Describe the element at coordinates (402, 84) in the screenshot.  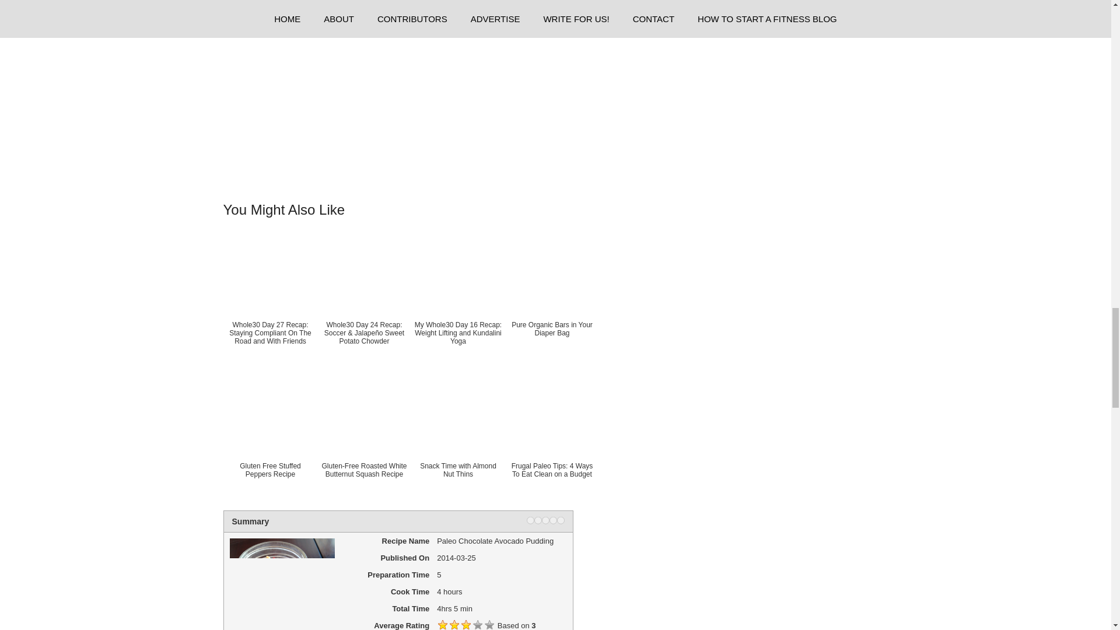
I see `Paleo Chocolate Pudding Recipe` at that location.